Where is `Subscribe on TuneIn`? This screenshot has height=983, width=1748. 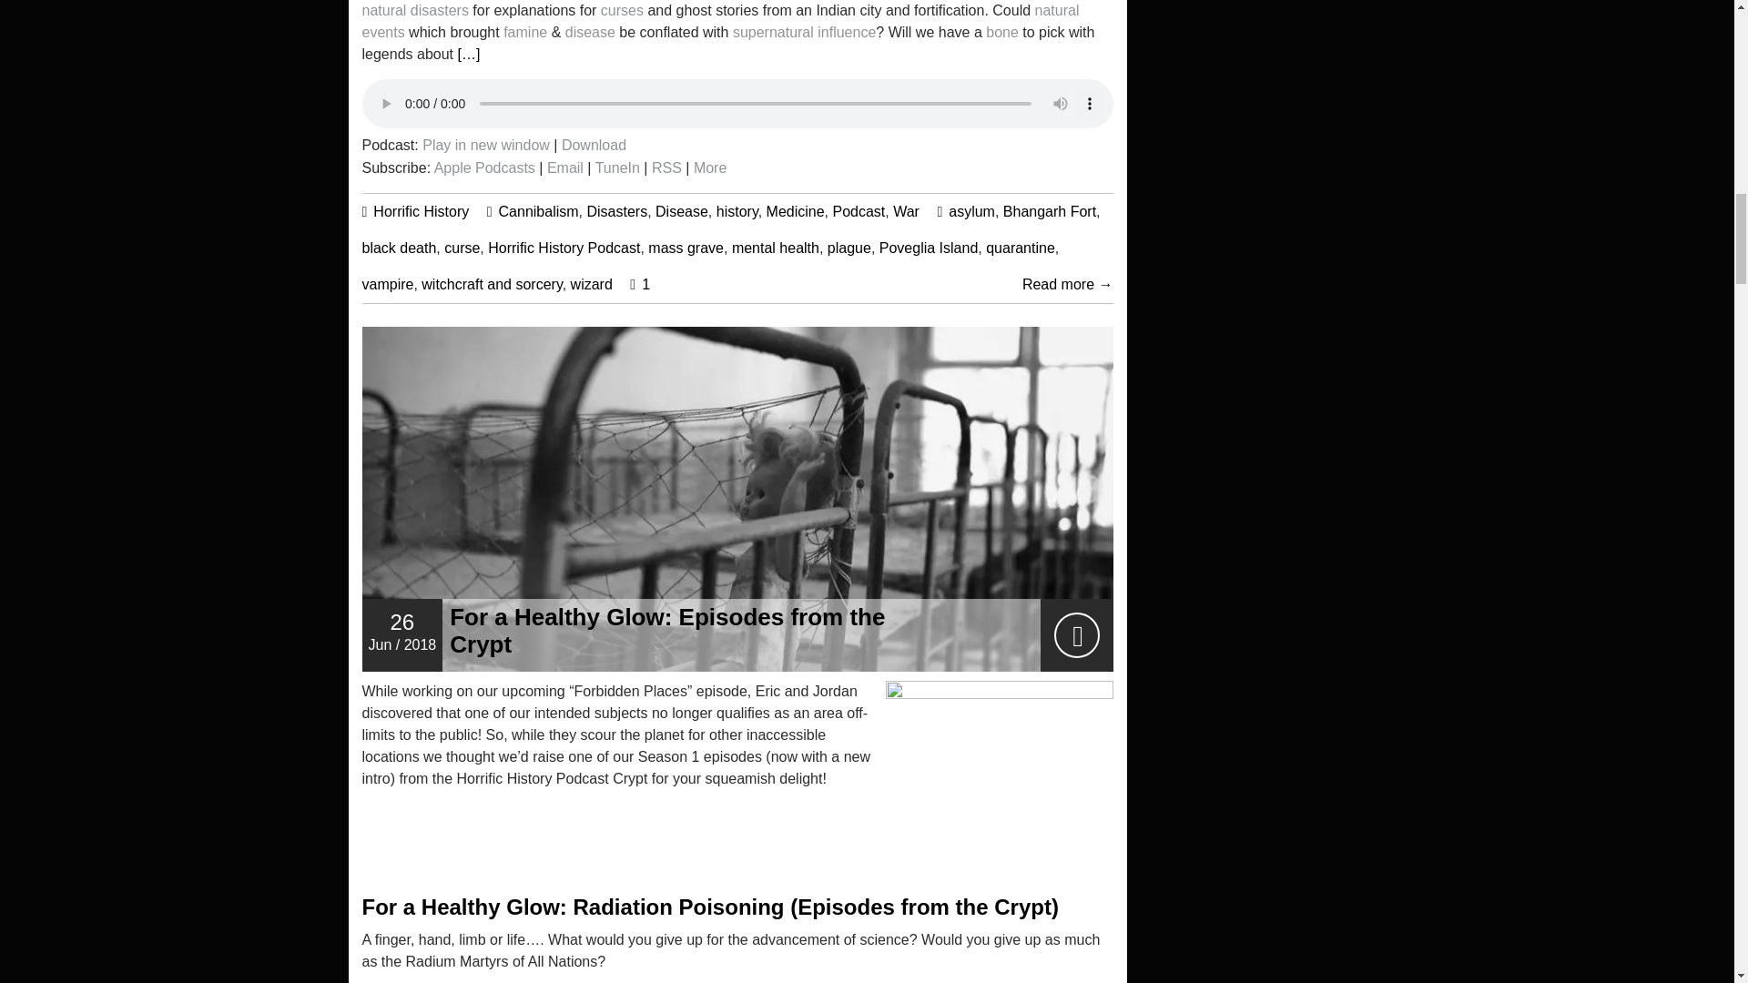 Subscribe on TuneIn is located at coordinates (617, 167).